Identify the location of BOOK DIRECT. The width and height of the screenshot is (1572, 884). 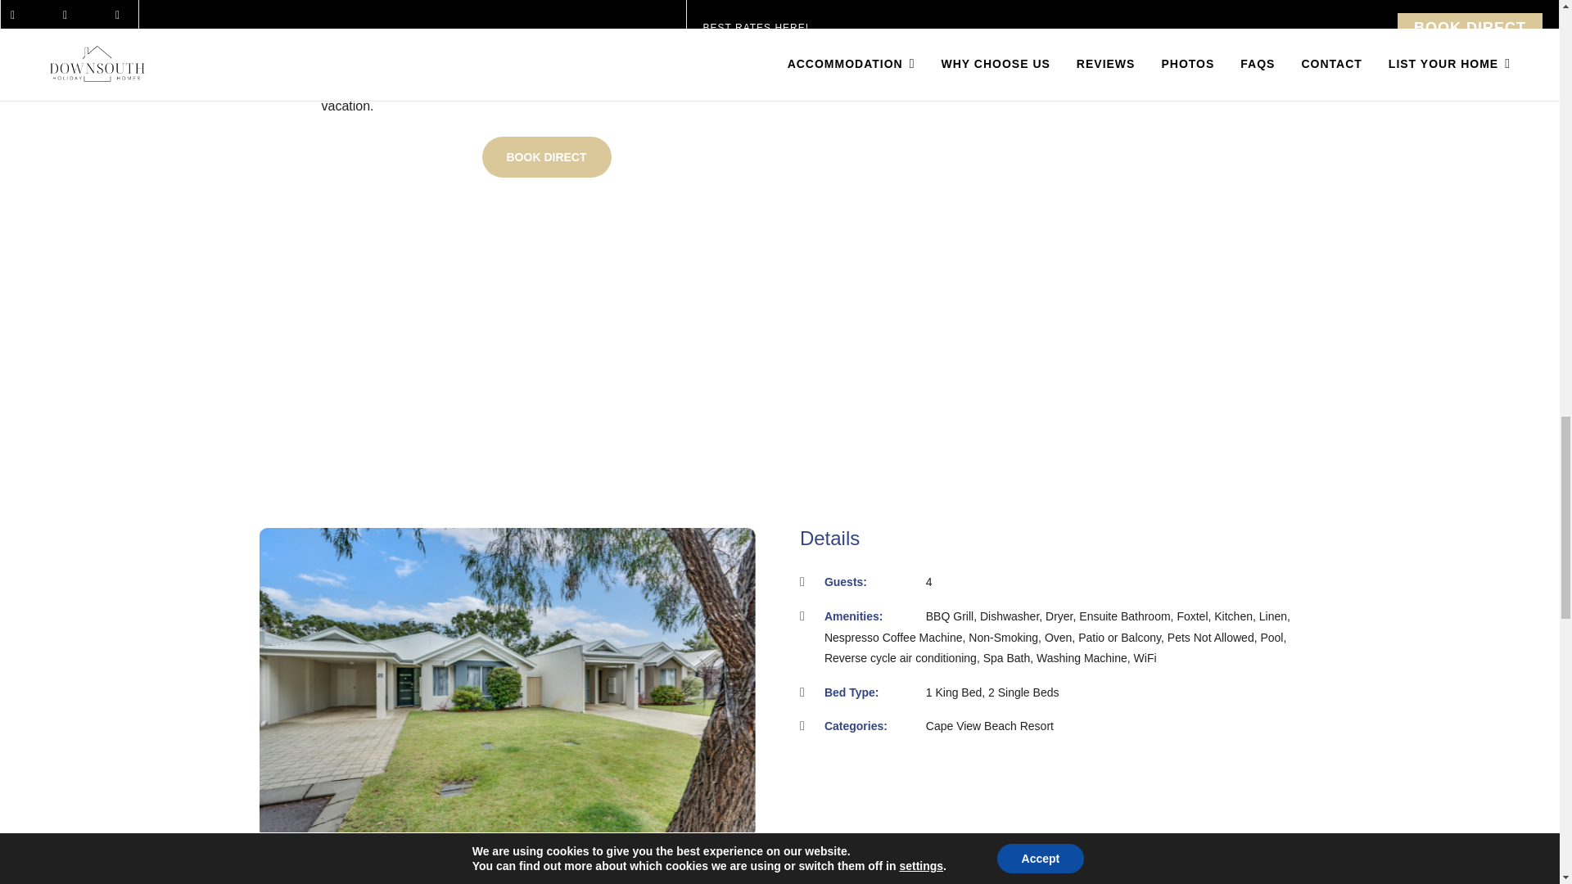
(545, 157).